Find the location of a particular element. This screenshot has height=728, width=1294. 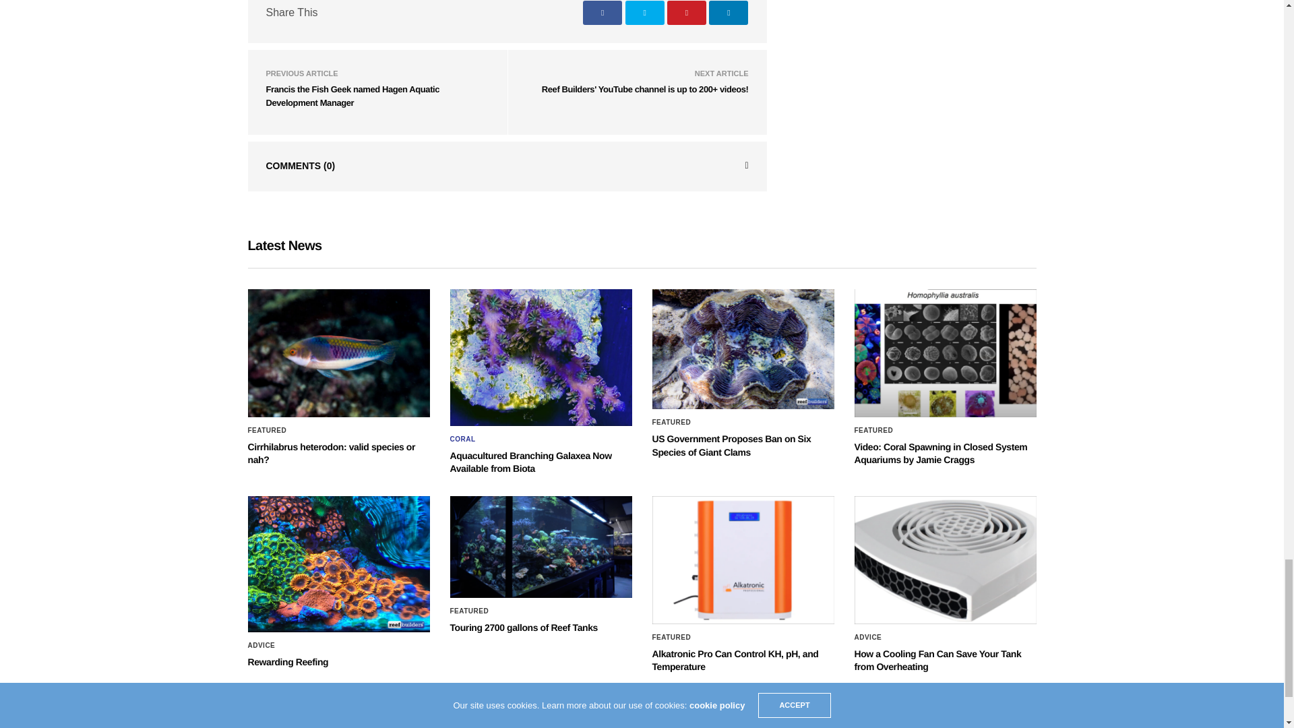

Cirrhilabrus heterodon: valid species or nah? is located at coordinates (338, 353).